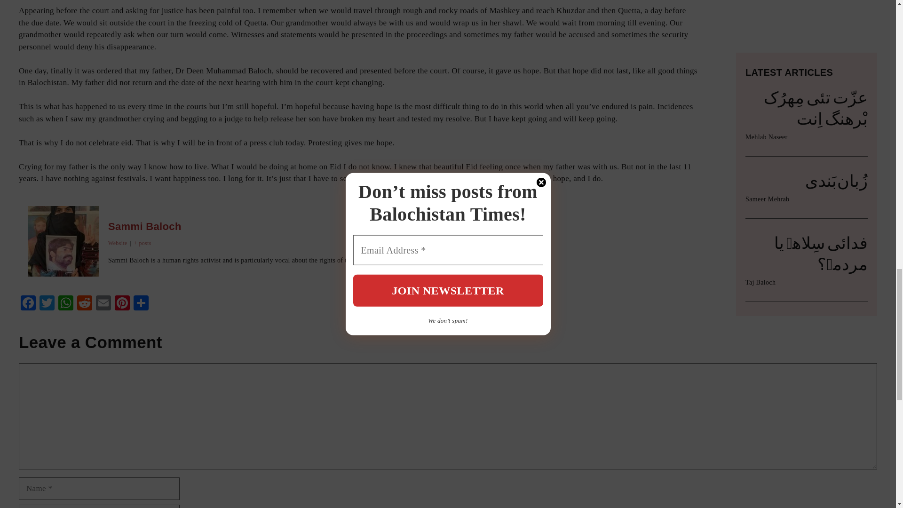  Describe the element at coordinates (145, 226) in the screenshot. I see `Sammi Baloch` at that location.